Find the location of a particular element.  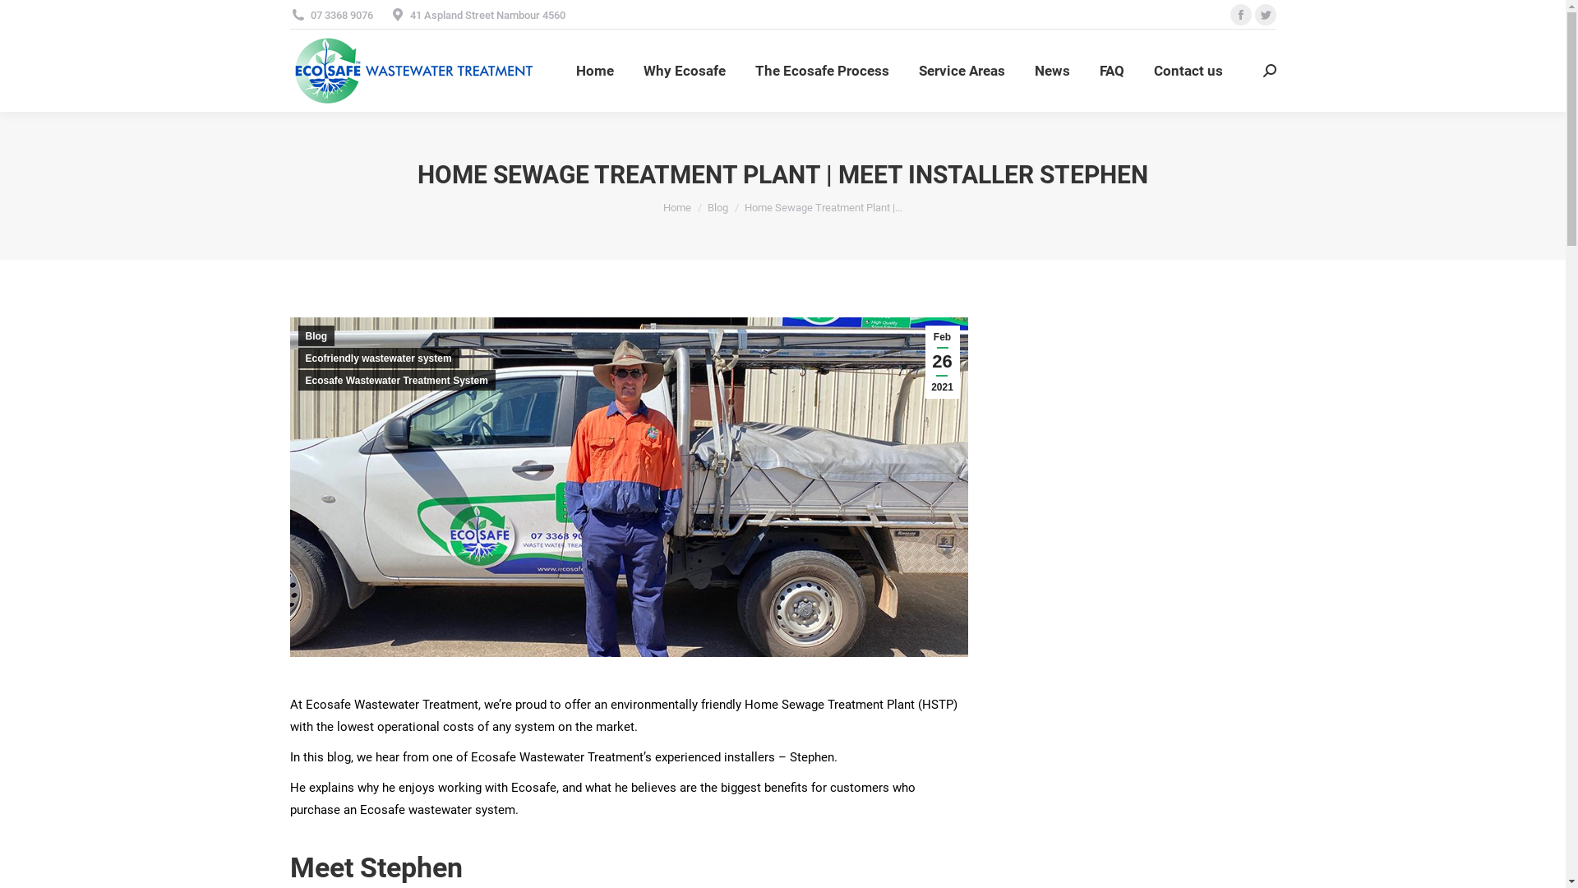

Why Ecosafe is located at coordinates (685, 71).